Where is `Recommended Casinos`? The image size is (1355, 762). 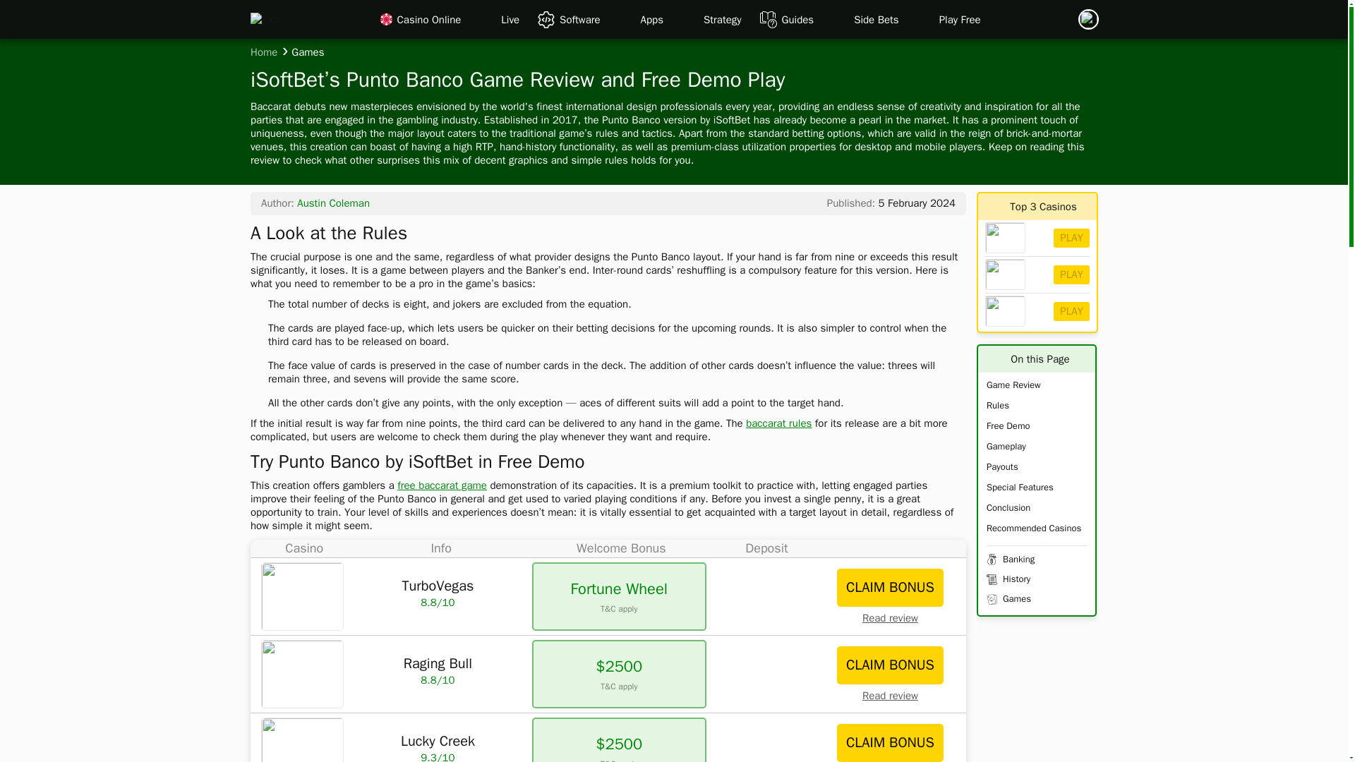 Recommended Casinos is located at coordinates (1033, 528).